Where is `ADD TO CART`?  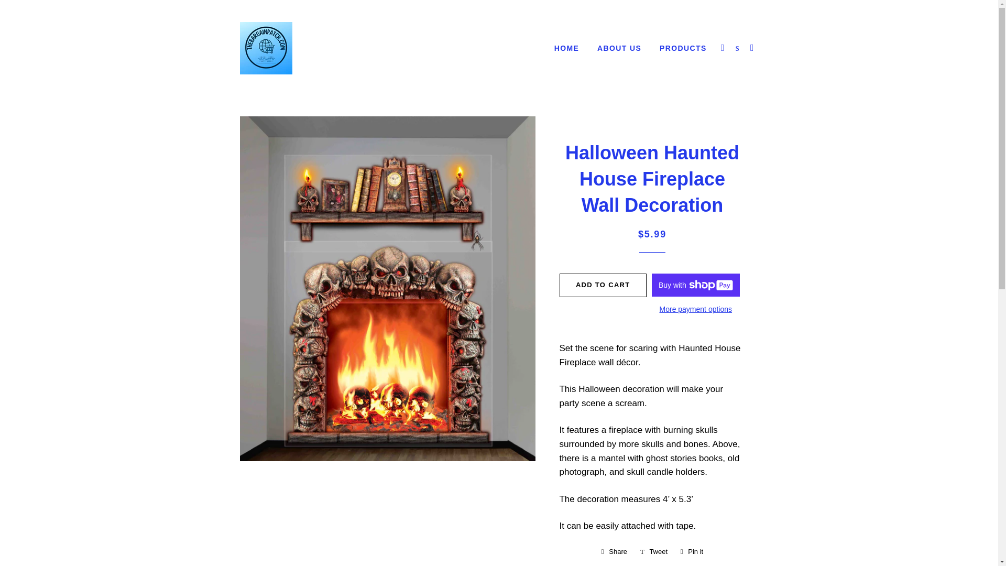 ADD TO CART is located at coordinates (683, 48).